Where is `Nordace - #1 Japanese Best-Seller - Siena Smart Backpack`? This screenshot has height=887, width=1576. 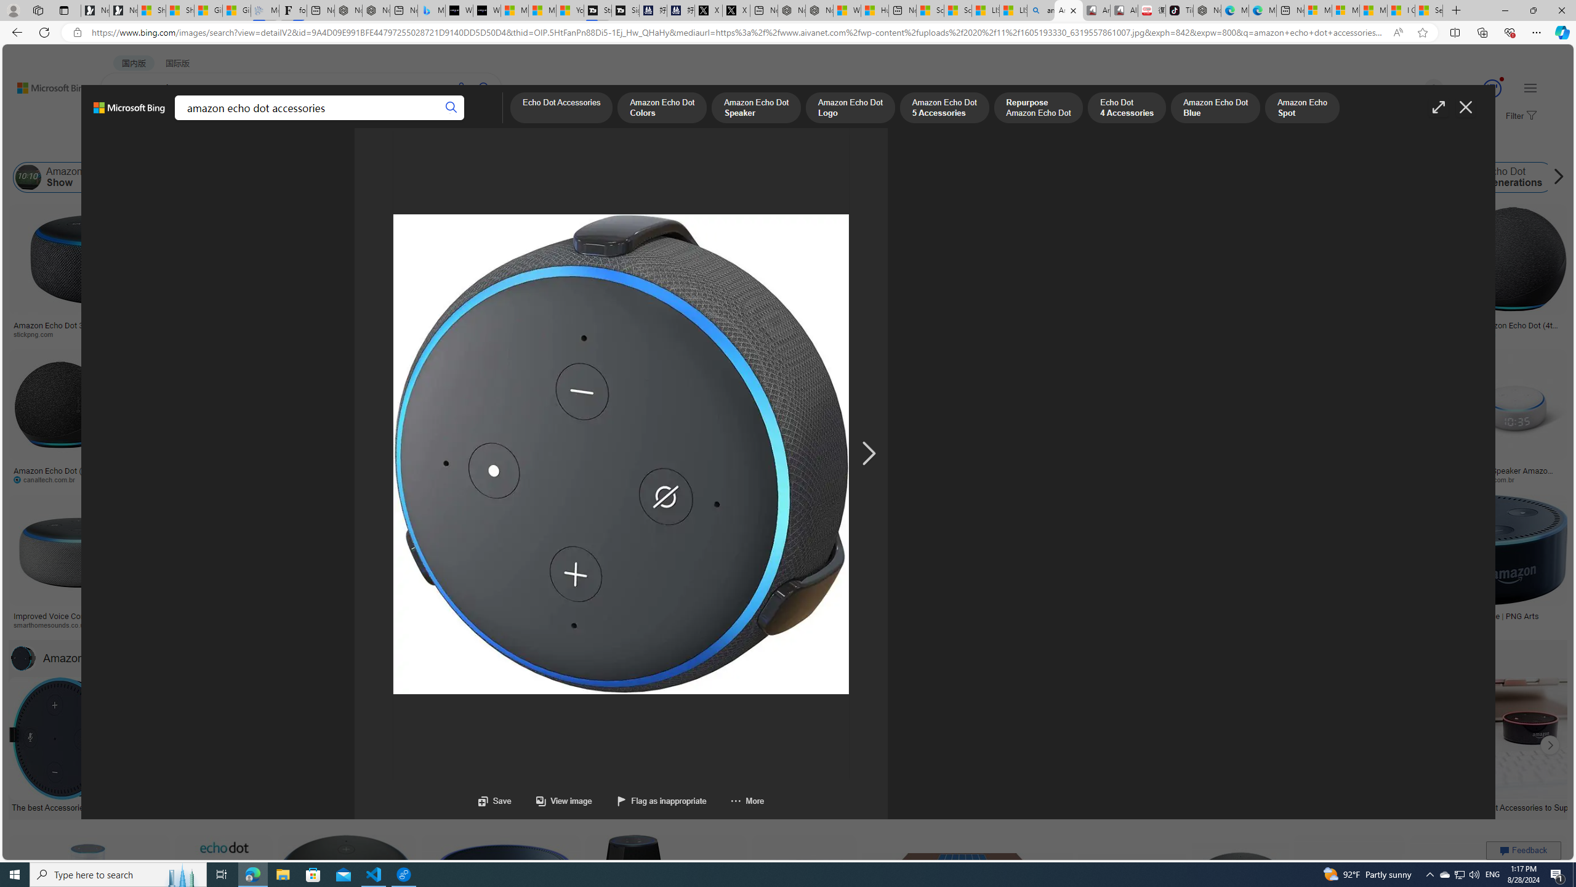 Nordace - #1 Japanese Best-Seller - Siena Smart Backpack is located at coordinates (377, 10).